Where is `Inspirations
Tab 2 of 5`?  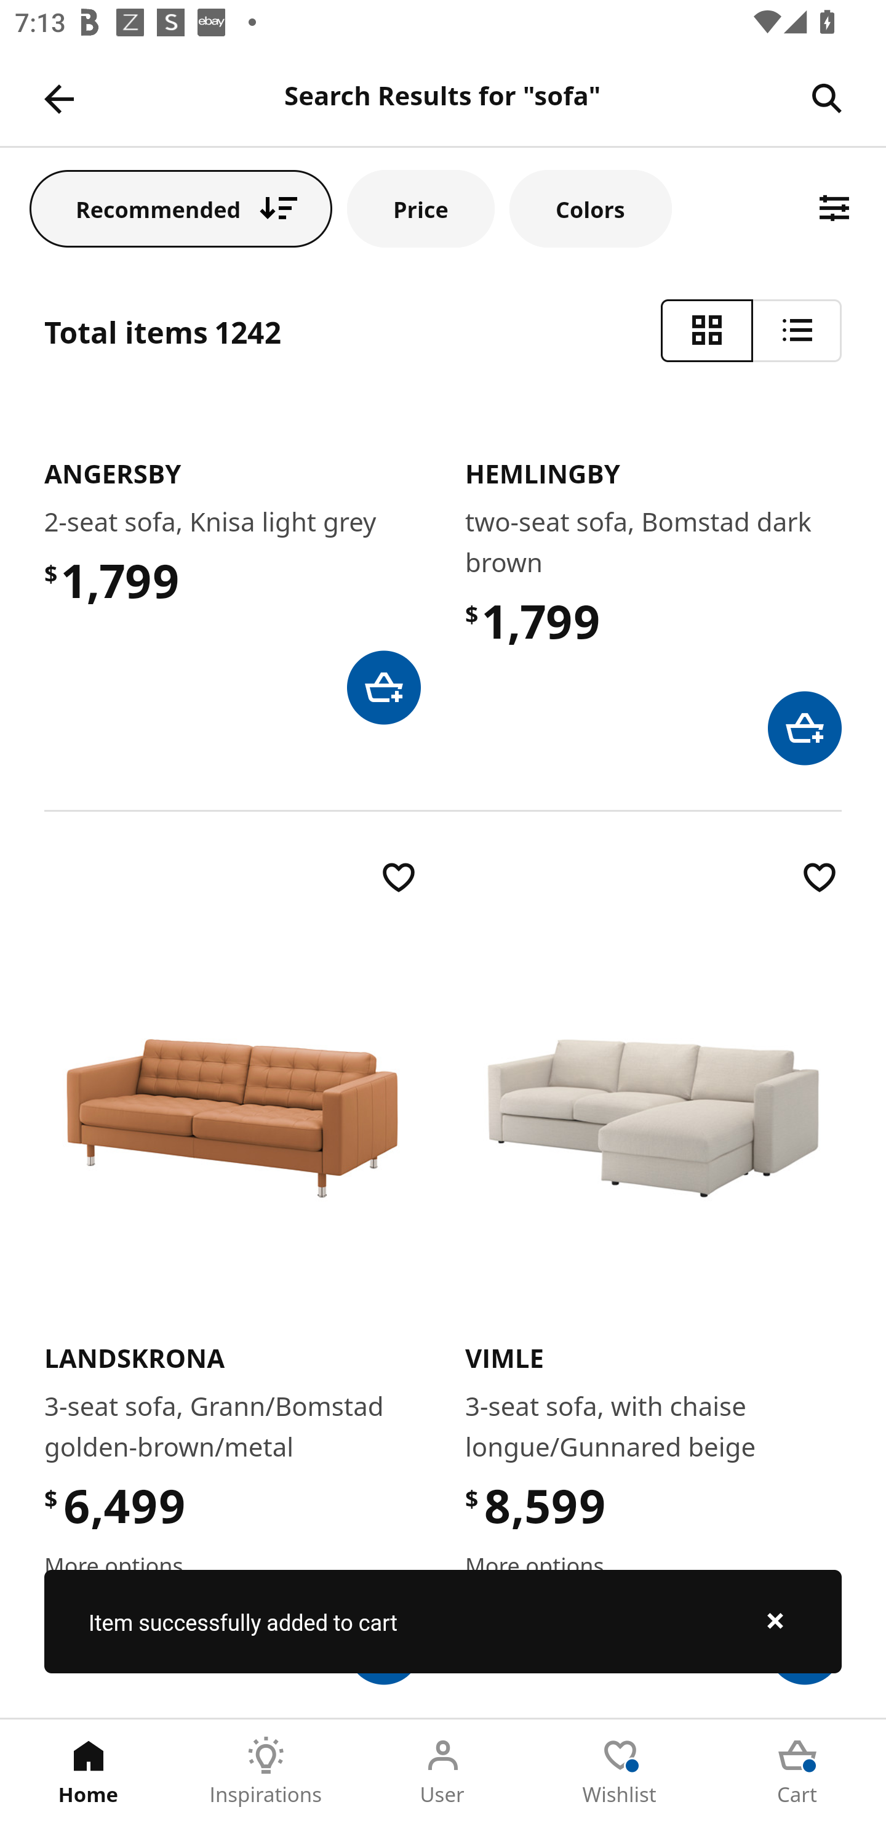 Inspirations
Tab 2 of 5 is located at coordinates (266, 1771).